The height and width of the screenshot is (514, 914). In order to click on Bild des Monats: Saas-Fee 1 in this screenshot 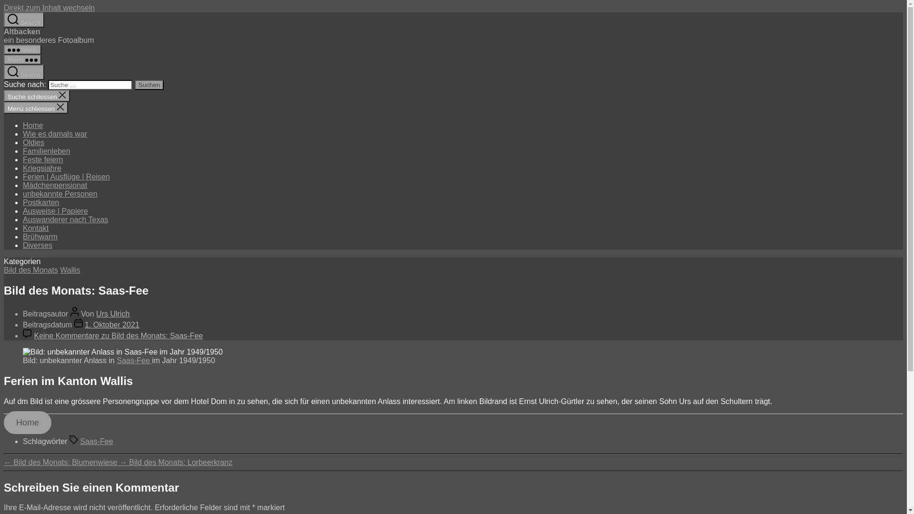, I will do `click(123, 352)`.